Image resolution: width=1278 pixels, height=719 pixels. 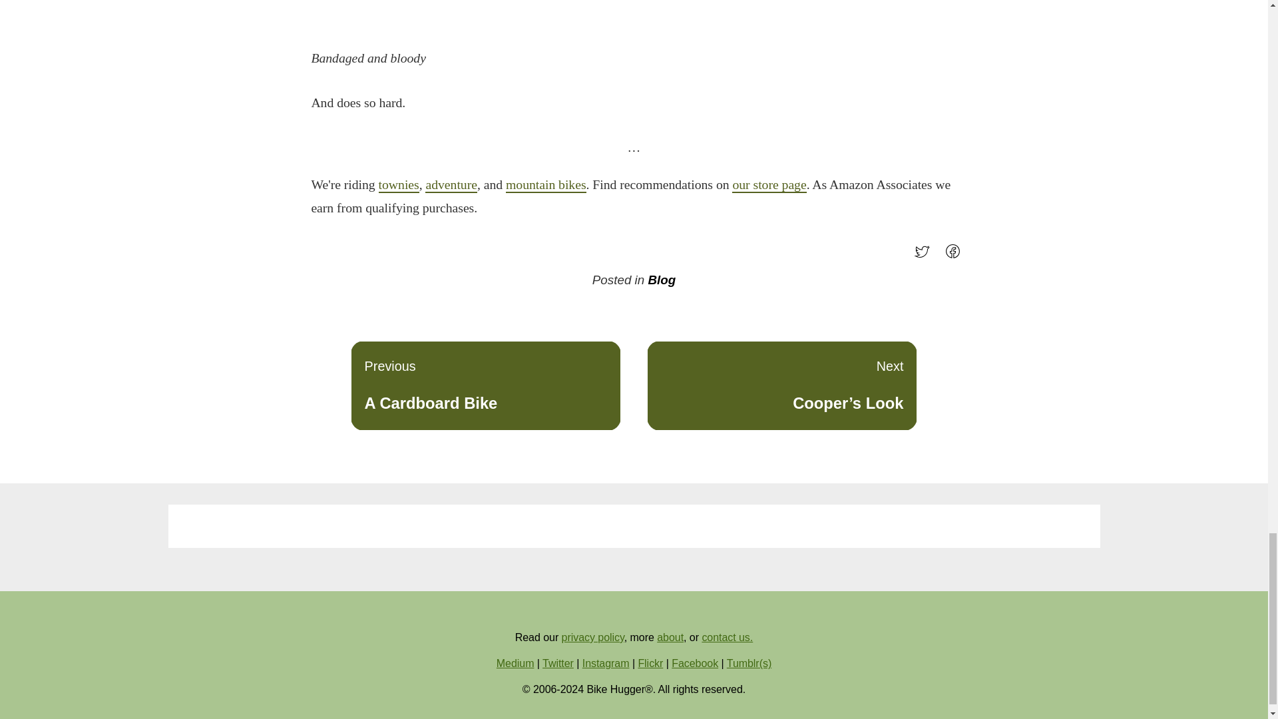 I want to click on contact us., so click(x=727, y=637).